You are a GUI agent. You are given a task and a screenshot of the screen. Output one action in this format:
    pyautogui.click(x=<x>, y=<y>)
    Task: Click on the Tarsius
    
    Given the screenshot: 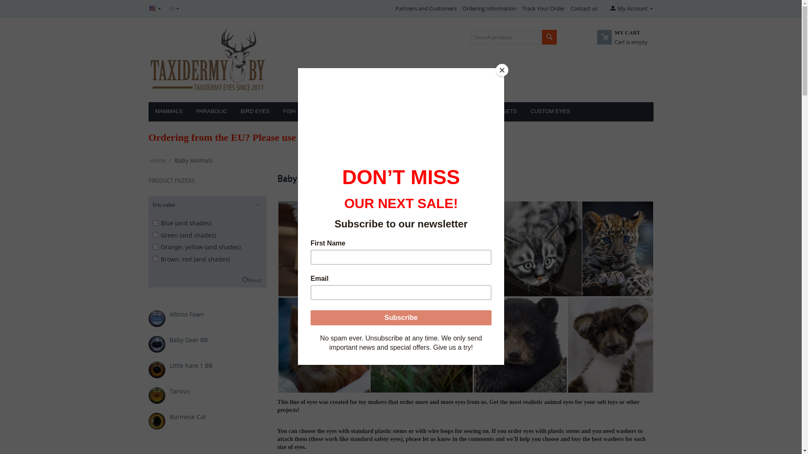 What is the action you would take?
    pyautogui.click(x=179, y=391)
    